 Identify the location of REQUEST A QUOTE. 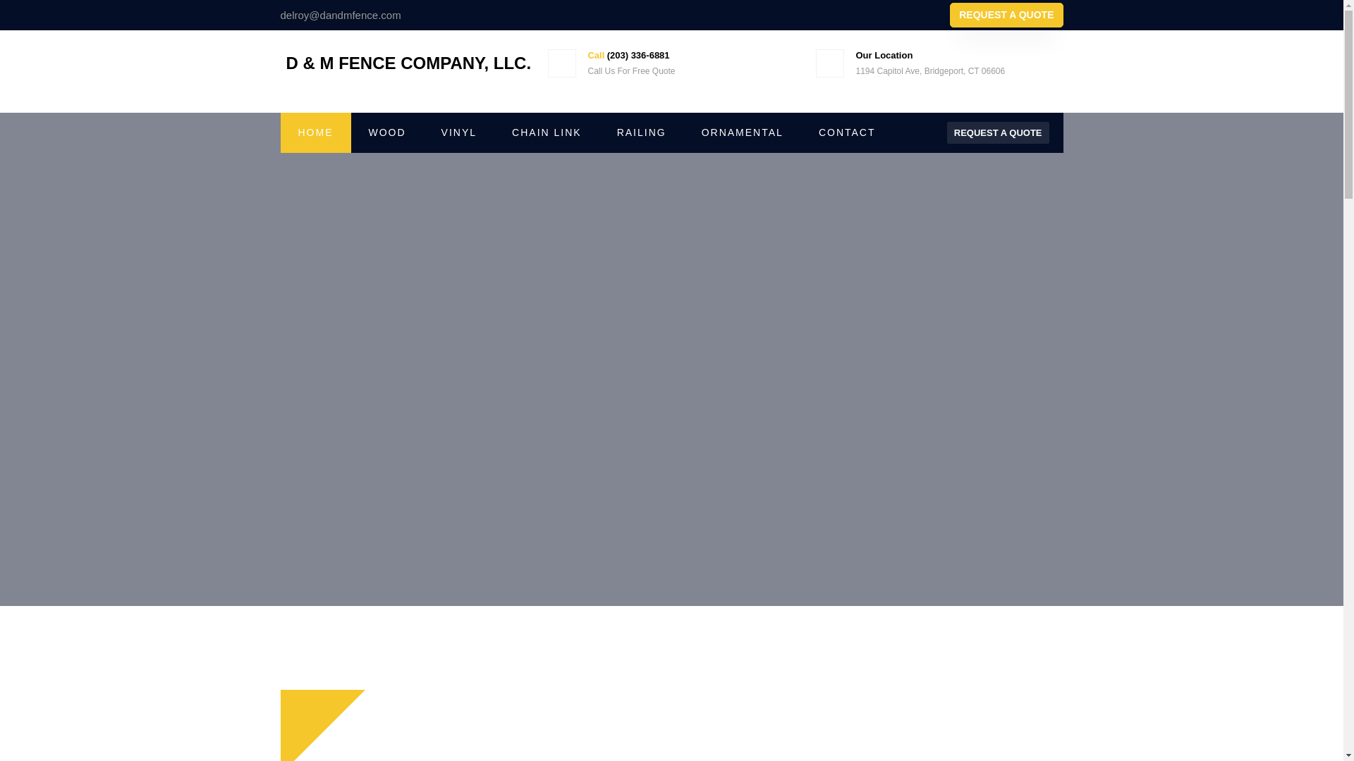
(1006, 15).